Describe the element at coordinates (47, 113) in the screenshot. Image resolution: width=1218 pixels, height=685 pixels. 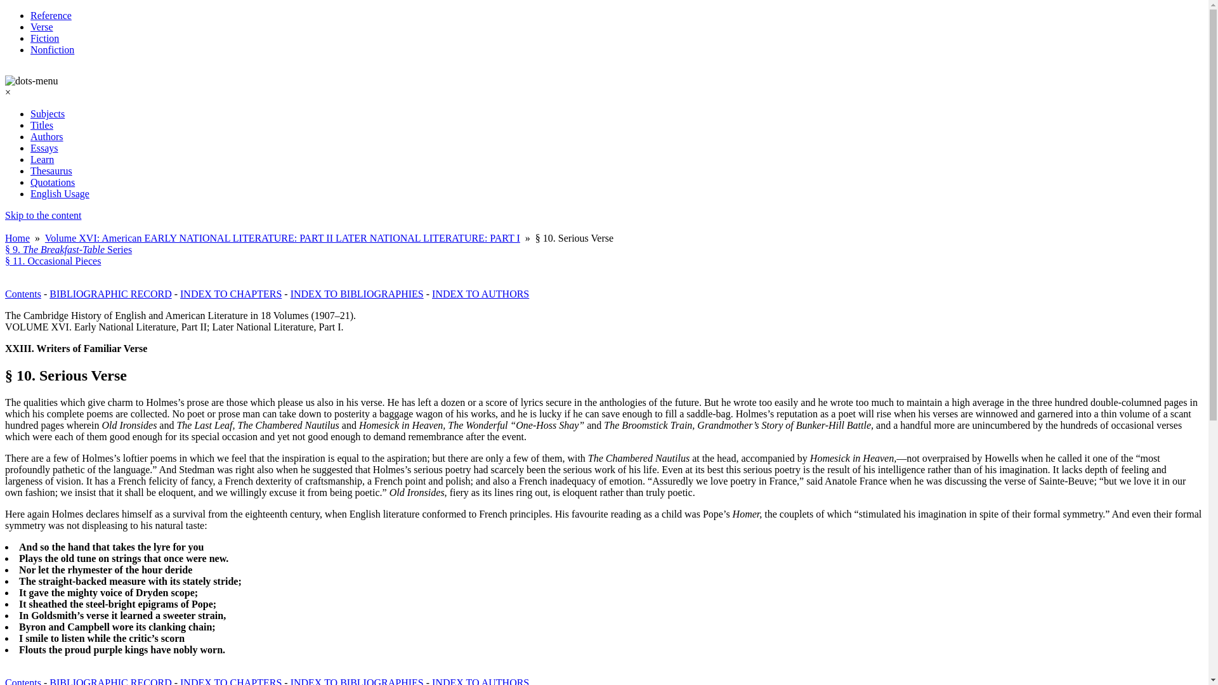
I see `Subjects` at that location.